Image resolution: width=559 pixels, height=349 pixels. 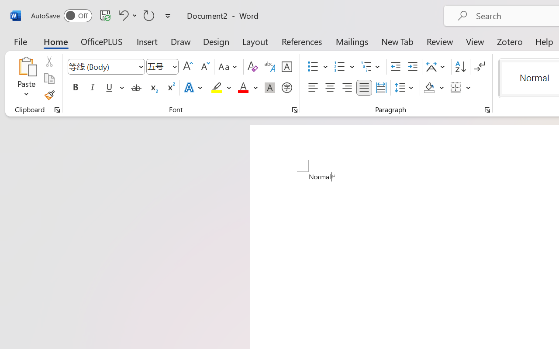 What do you see at coordinates (105, 15) in the screenshot?
I see `Save` at bounding box center [105, 15].